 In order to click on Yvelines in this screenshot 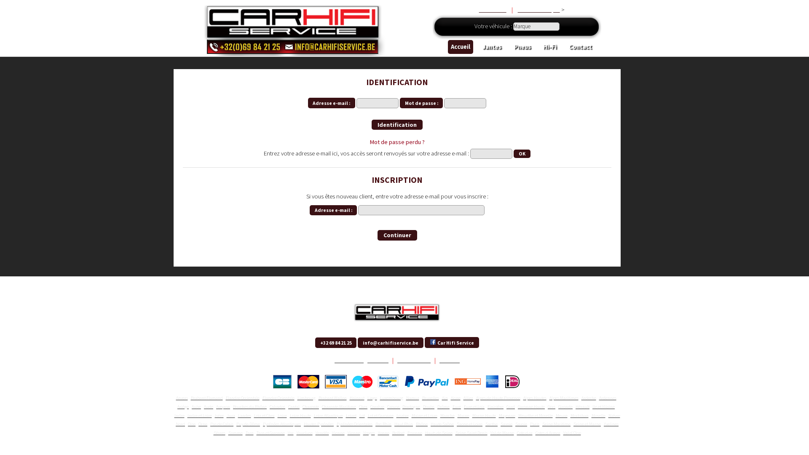, I will do `click(611, 424)`.